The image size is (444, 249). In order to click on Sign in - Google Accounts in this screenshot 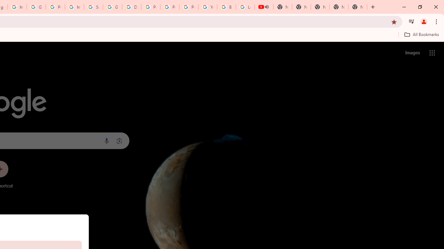, I will do `click(93, 7)`.